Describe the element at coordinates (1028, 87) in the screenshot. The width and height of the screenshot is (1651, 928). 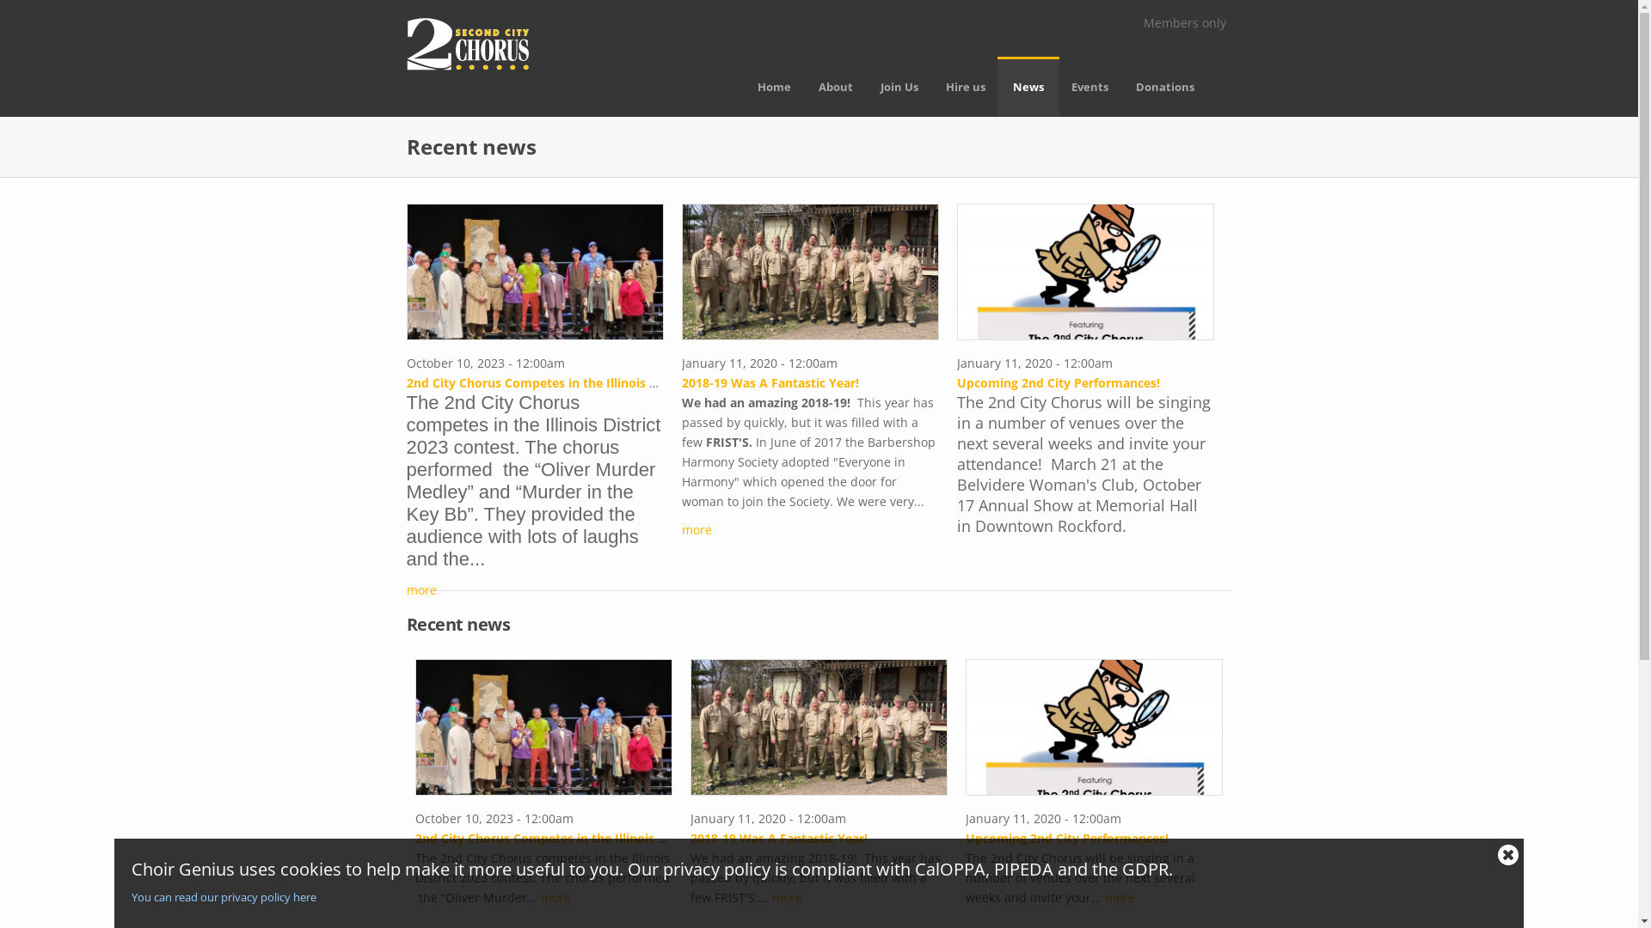
I see `News` at that location.